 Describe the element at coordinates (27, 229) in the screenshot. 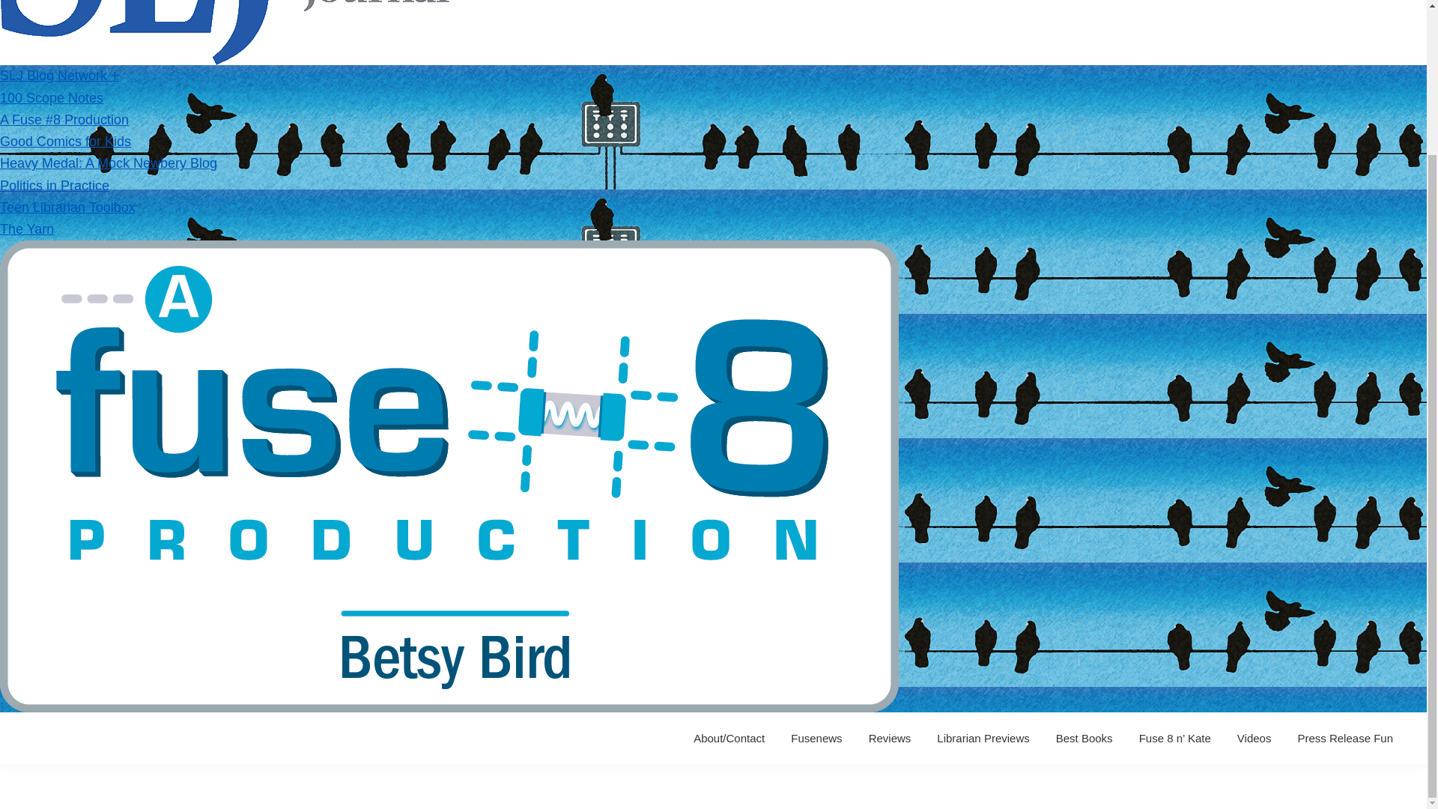

I see `The Yarn` at that location.